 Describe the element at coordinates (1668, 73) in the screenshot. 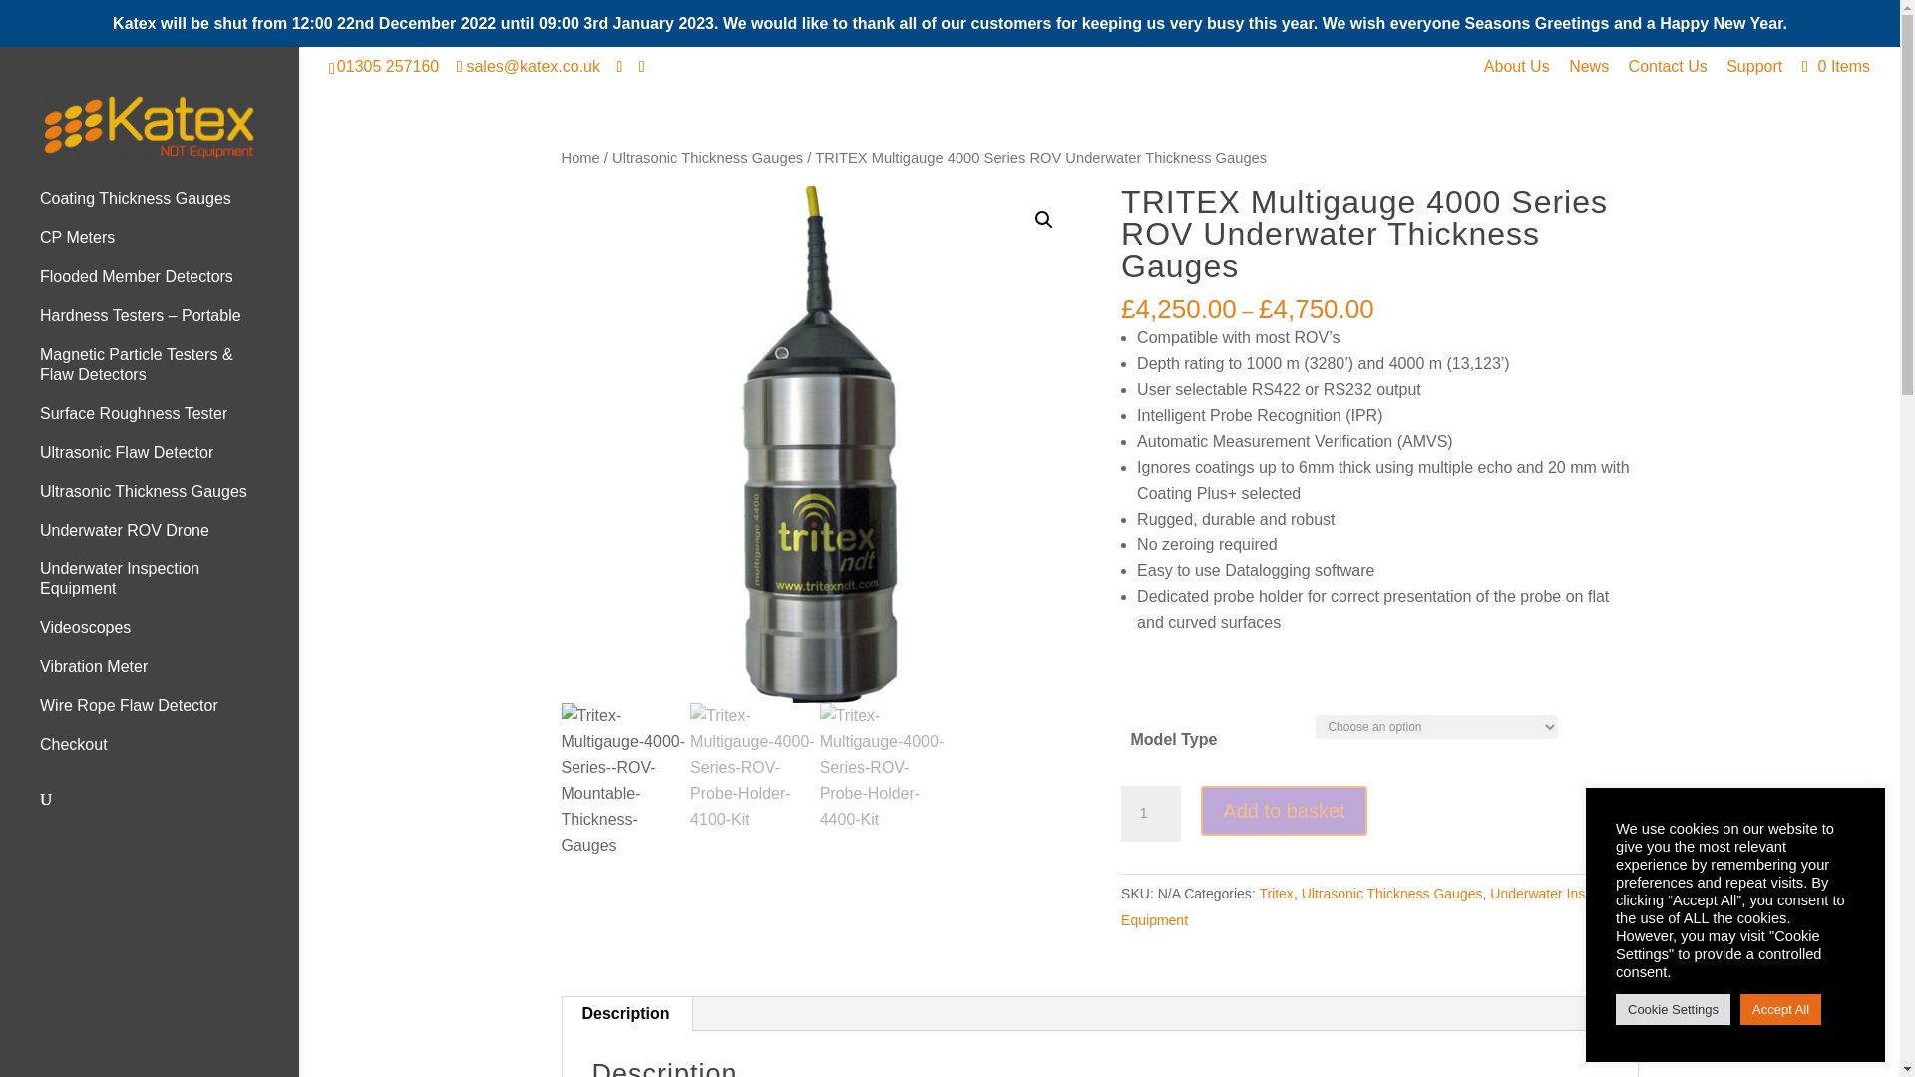

I see `Contact Us` at that location.